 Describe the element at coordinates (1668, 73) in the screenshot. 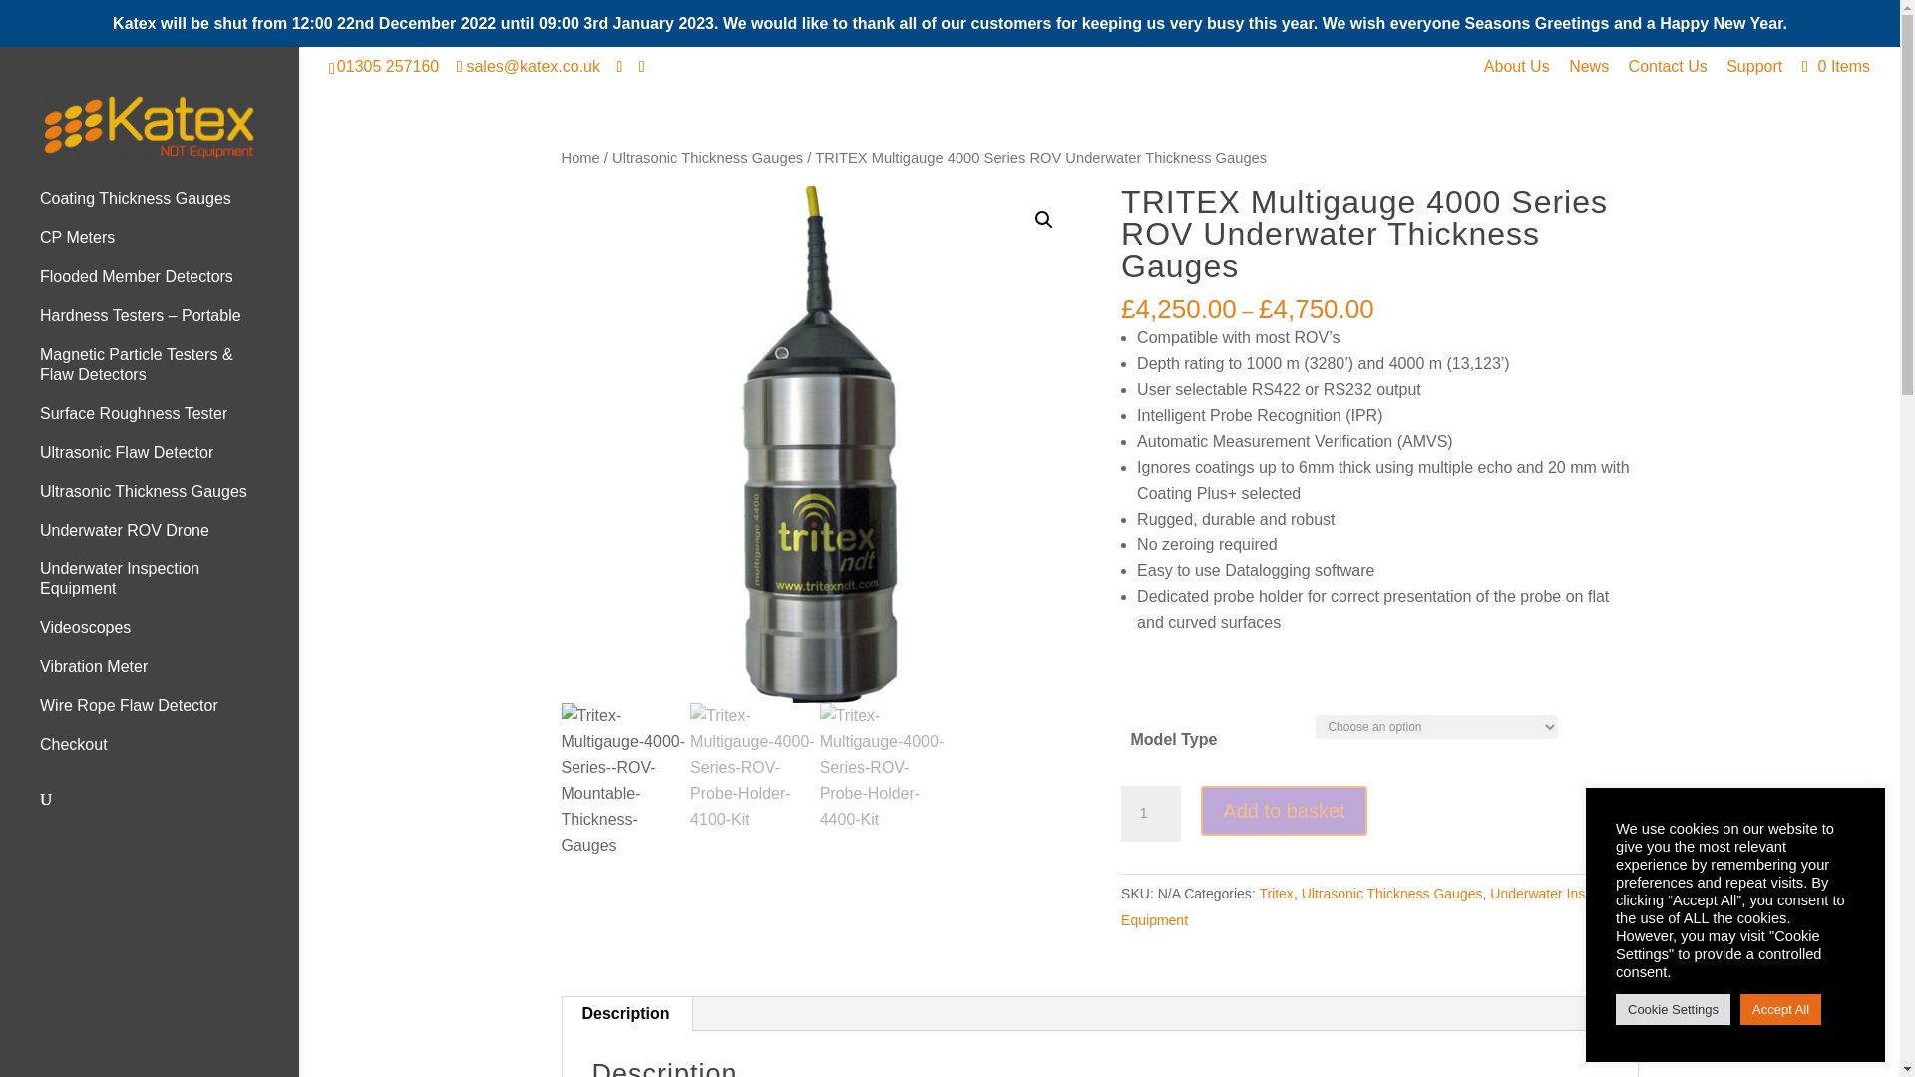

I see `Contact Us` at that location.